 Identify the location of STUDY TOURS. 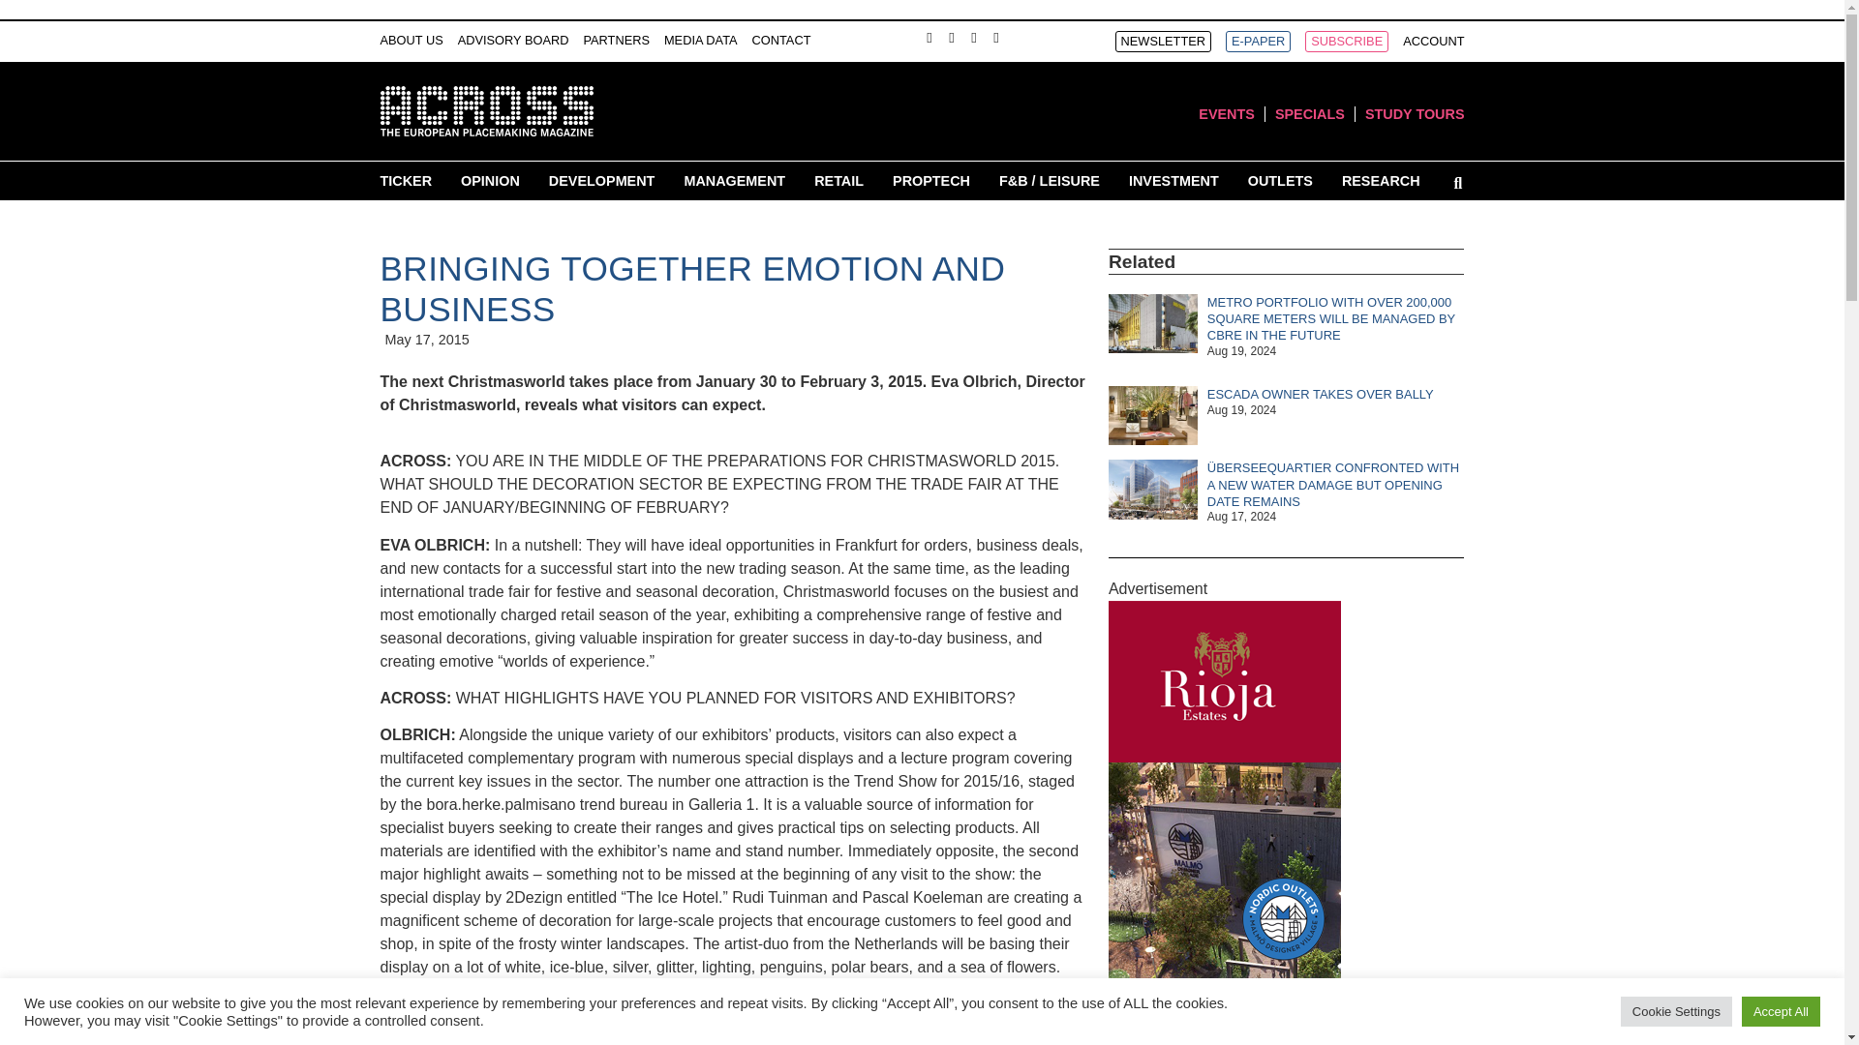
(1414, 114).